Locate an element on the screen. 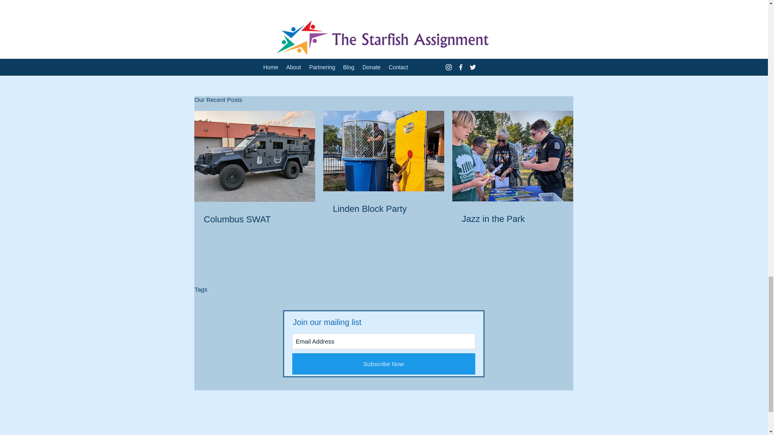  Jazz in the Park is located at coordinates (513, 219).